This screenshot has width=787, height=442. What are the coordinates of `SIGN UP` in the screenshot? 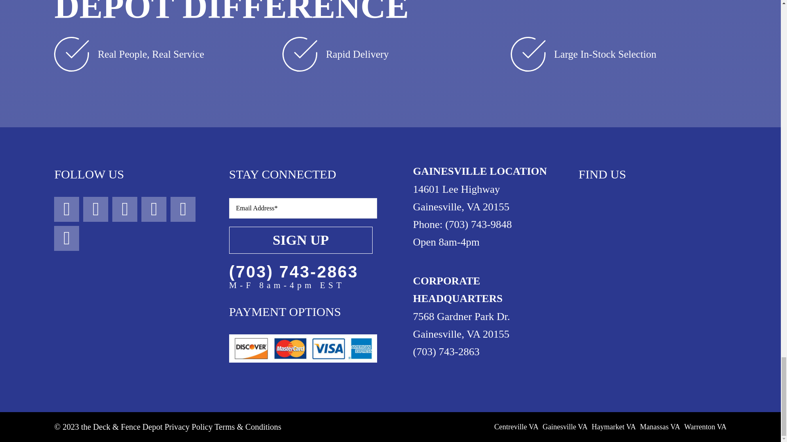 It's located at (303, 229).